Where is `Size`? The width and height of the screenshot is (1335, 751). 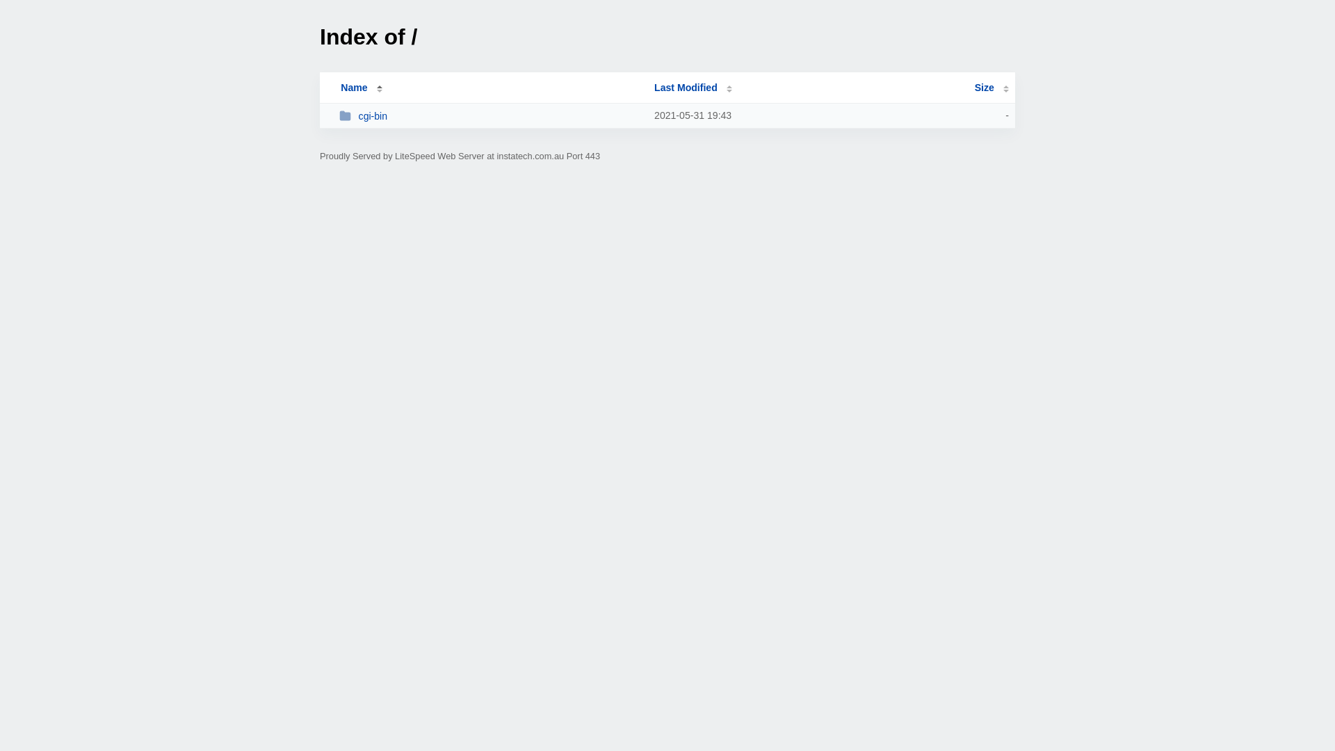
Size is located at coordinates (992, 88).